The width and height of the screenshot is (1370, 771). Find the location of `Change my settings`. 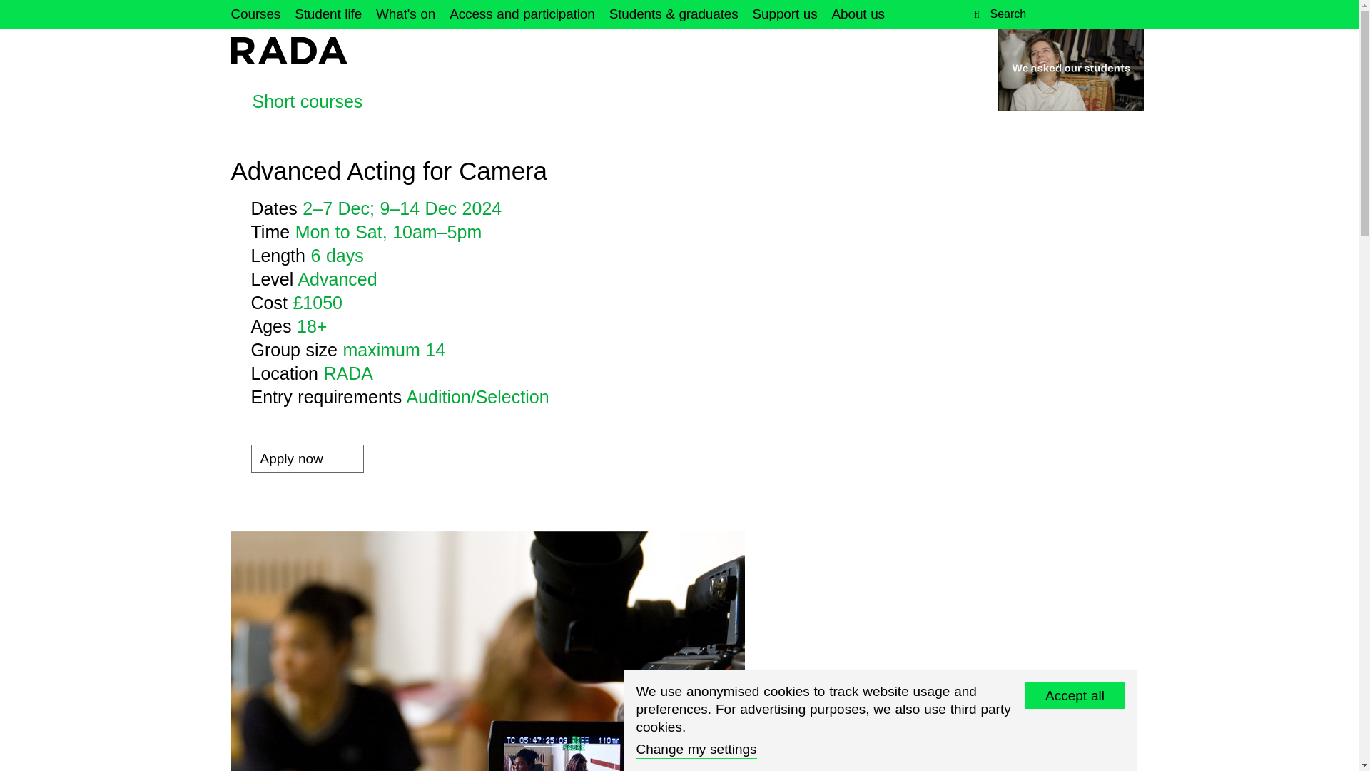

Change my settings is located at coordinates (696, 749).